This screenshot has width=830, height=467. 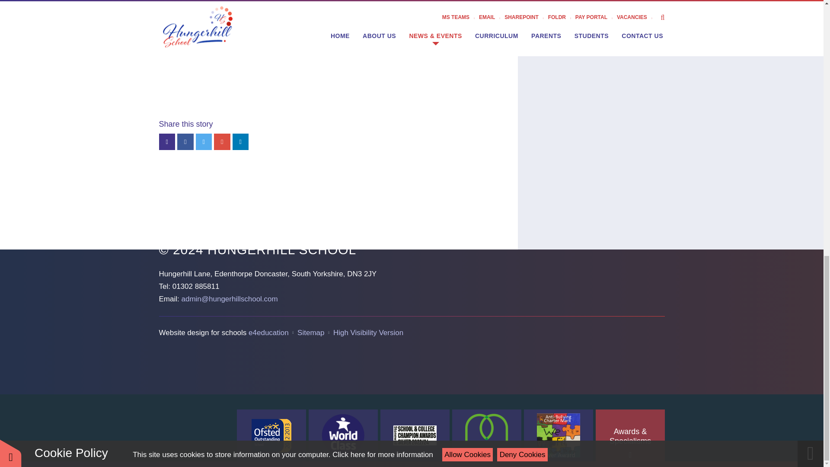 What do you see at coordinates (343, 435) in the screenshot?
I see `WCSQM` at bounding box center [343, 435].